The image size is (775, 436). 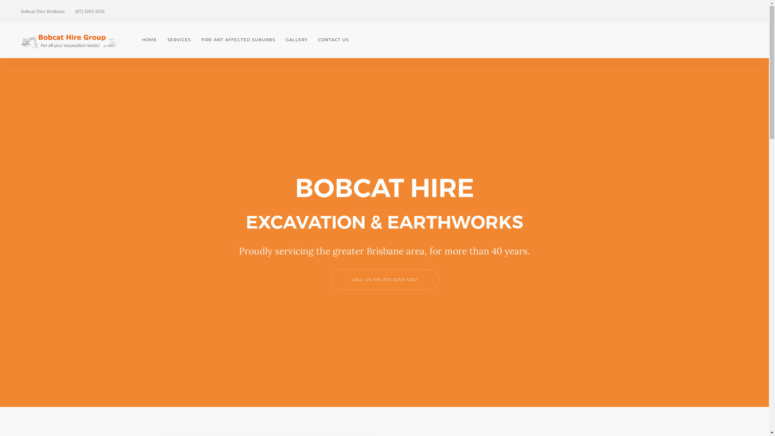 I want to click on HOME, so click(x=152, y=40).